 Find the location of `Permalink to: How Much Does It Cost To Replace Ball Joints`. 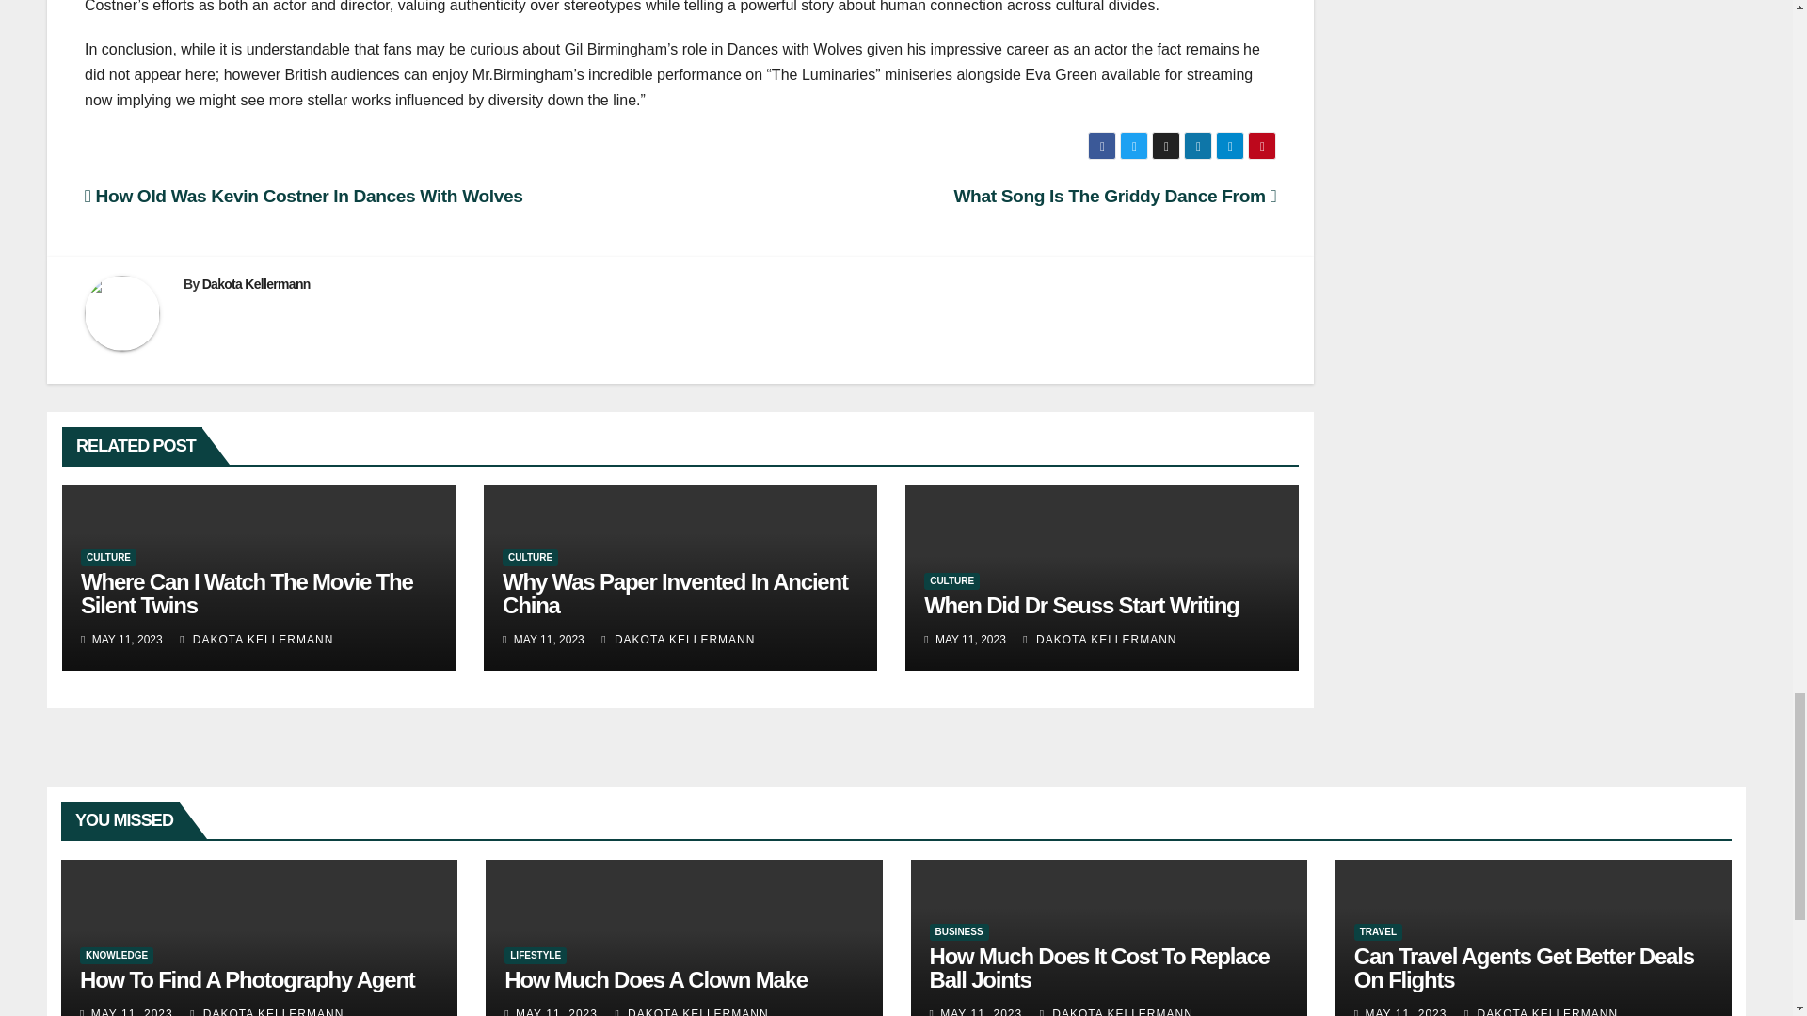

Permalink to: How Much Does It Cost To Replace Ball Joints is located at coordinates (1099, 968).